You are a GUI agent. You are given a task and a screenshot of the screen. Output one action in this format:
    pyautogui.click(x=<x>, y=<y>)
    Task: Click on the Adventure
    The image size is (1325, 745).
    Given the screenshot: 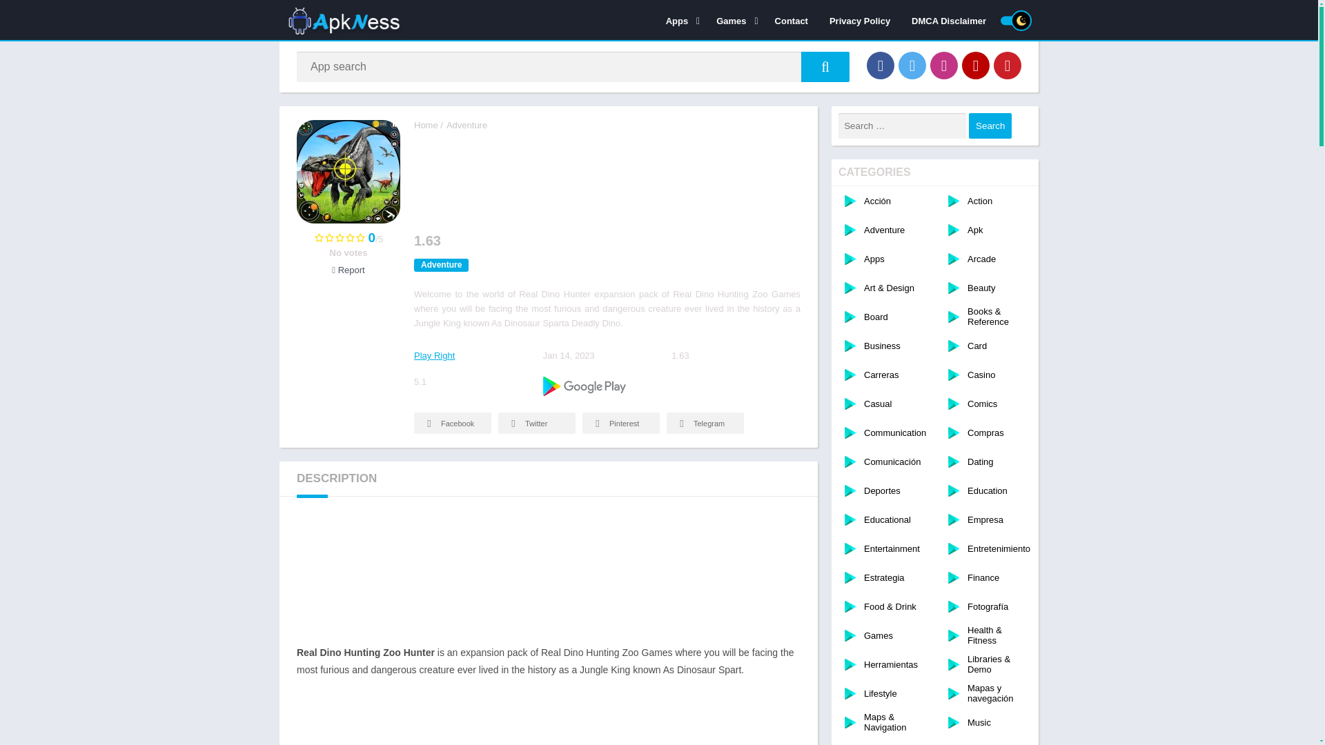 What is the action you would take?
    pyautogui.click(x=467, y=125)
    